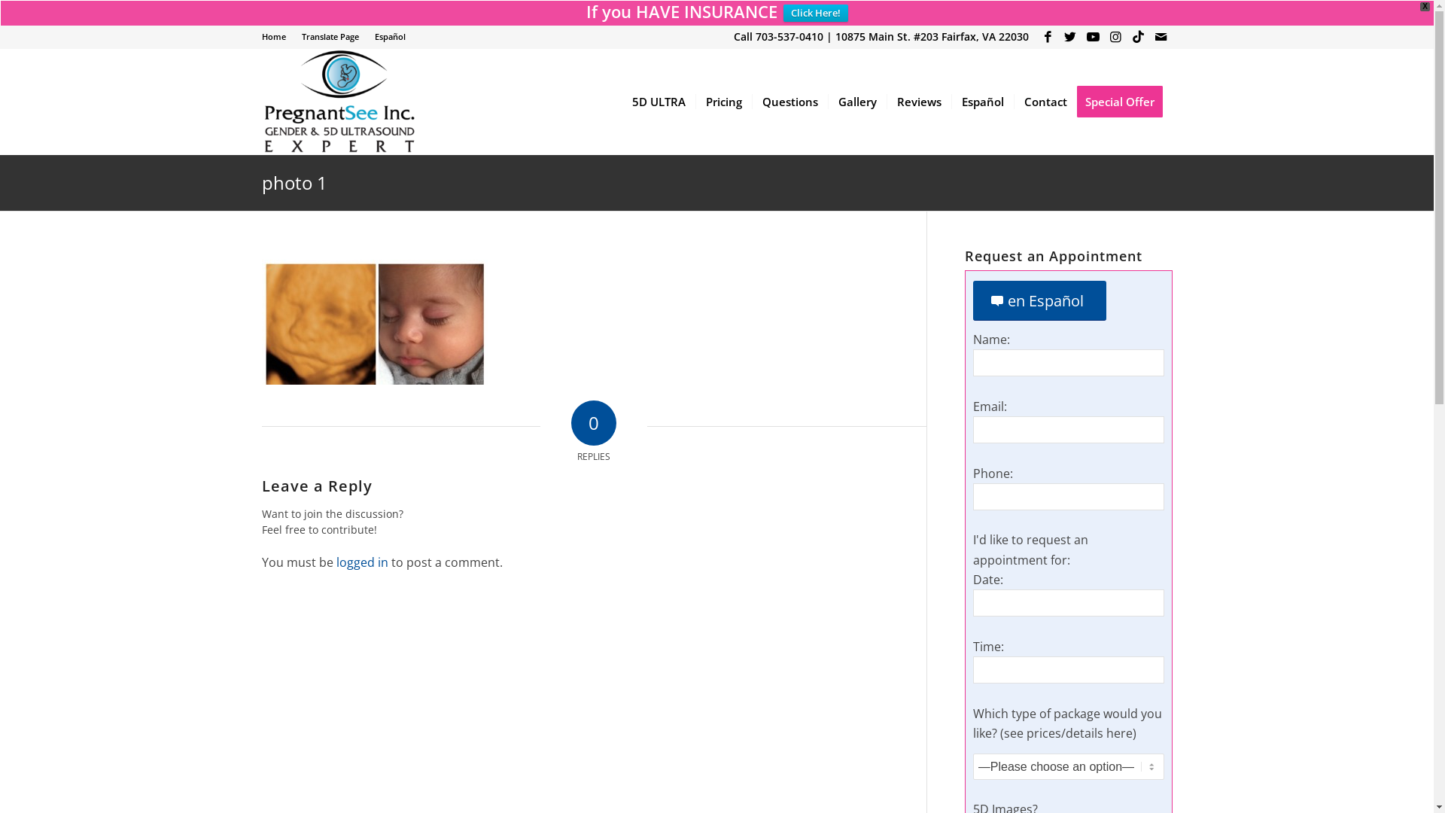 The height and width of the screenshot is (813, 1445). Describe the element at coordinates (1161, 37) in the screenshot. I see `Mail` at that location.